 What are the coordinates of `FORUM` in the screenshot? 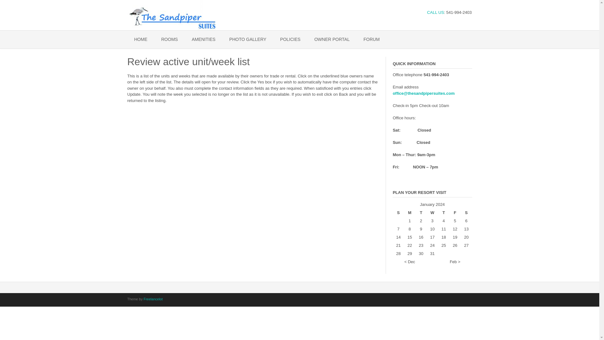 It's located at (371, 40).